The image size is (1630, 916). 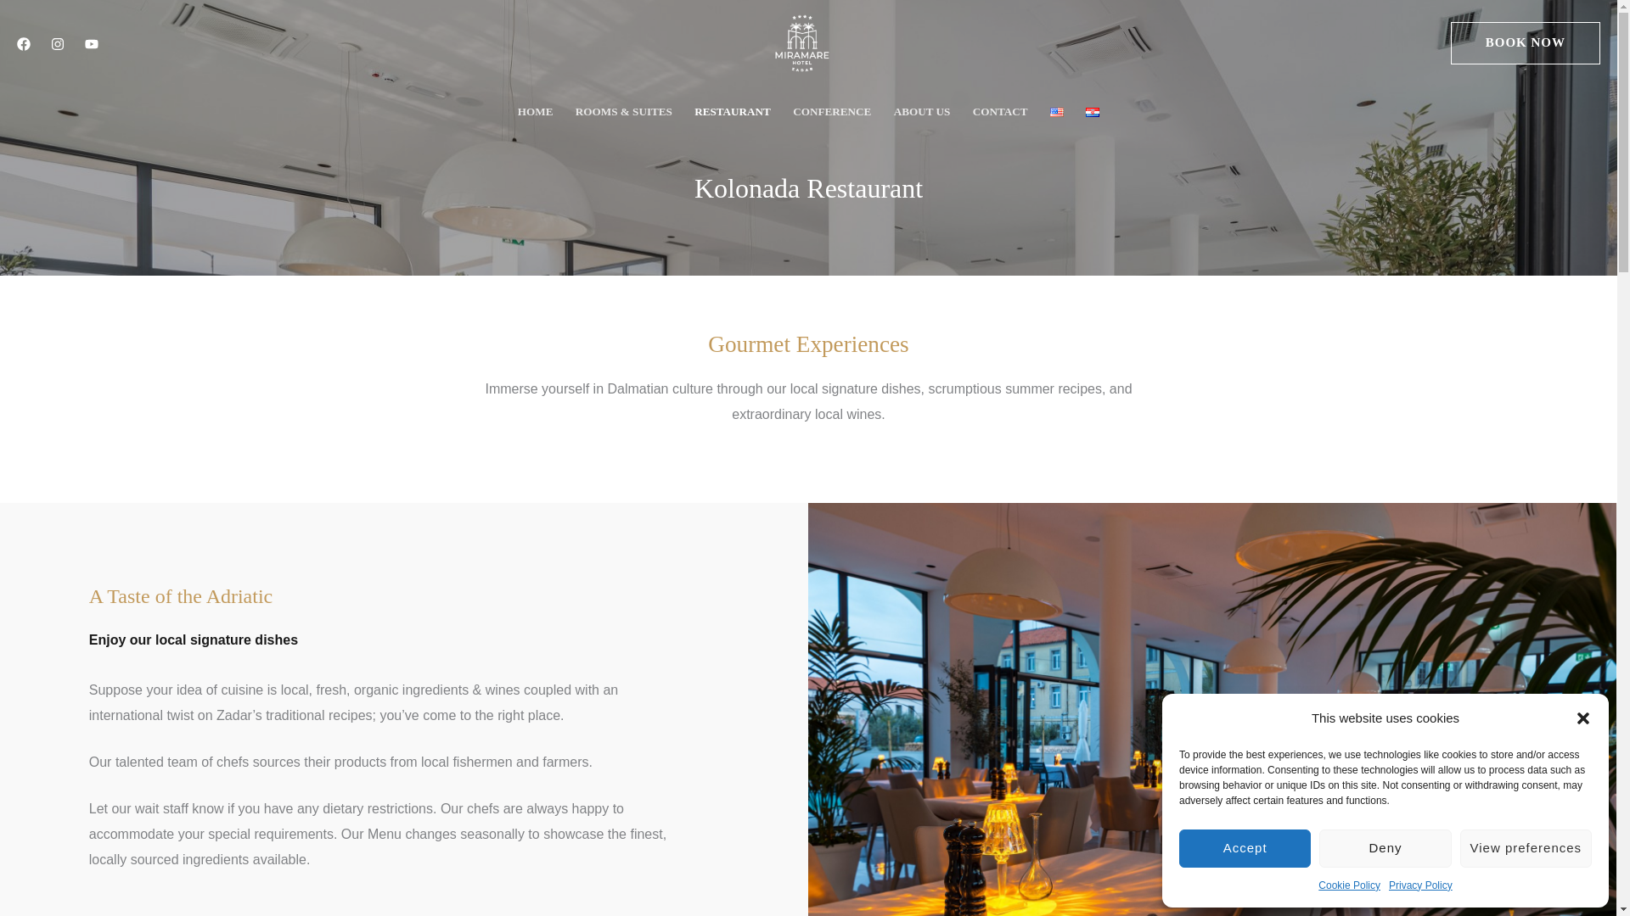 I want to click on Accept, so click(x=1245, y=848).